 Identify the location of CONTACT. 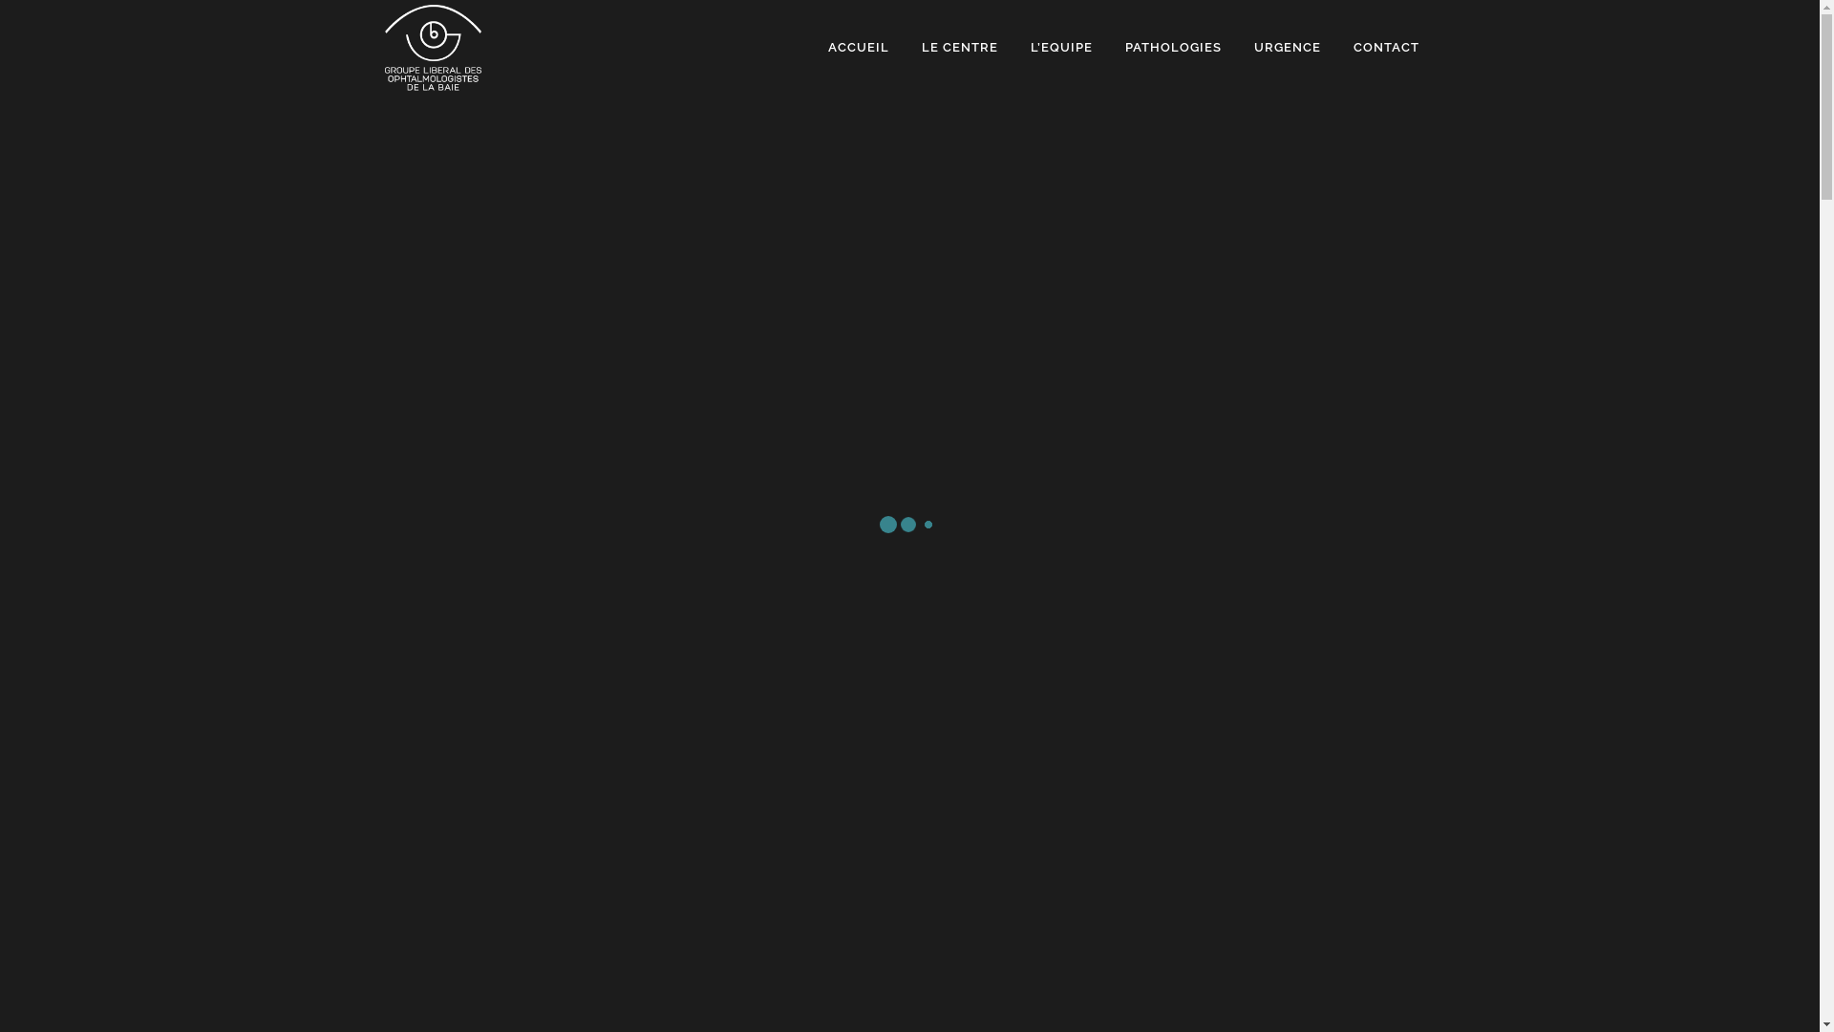
(1387, 48).